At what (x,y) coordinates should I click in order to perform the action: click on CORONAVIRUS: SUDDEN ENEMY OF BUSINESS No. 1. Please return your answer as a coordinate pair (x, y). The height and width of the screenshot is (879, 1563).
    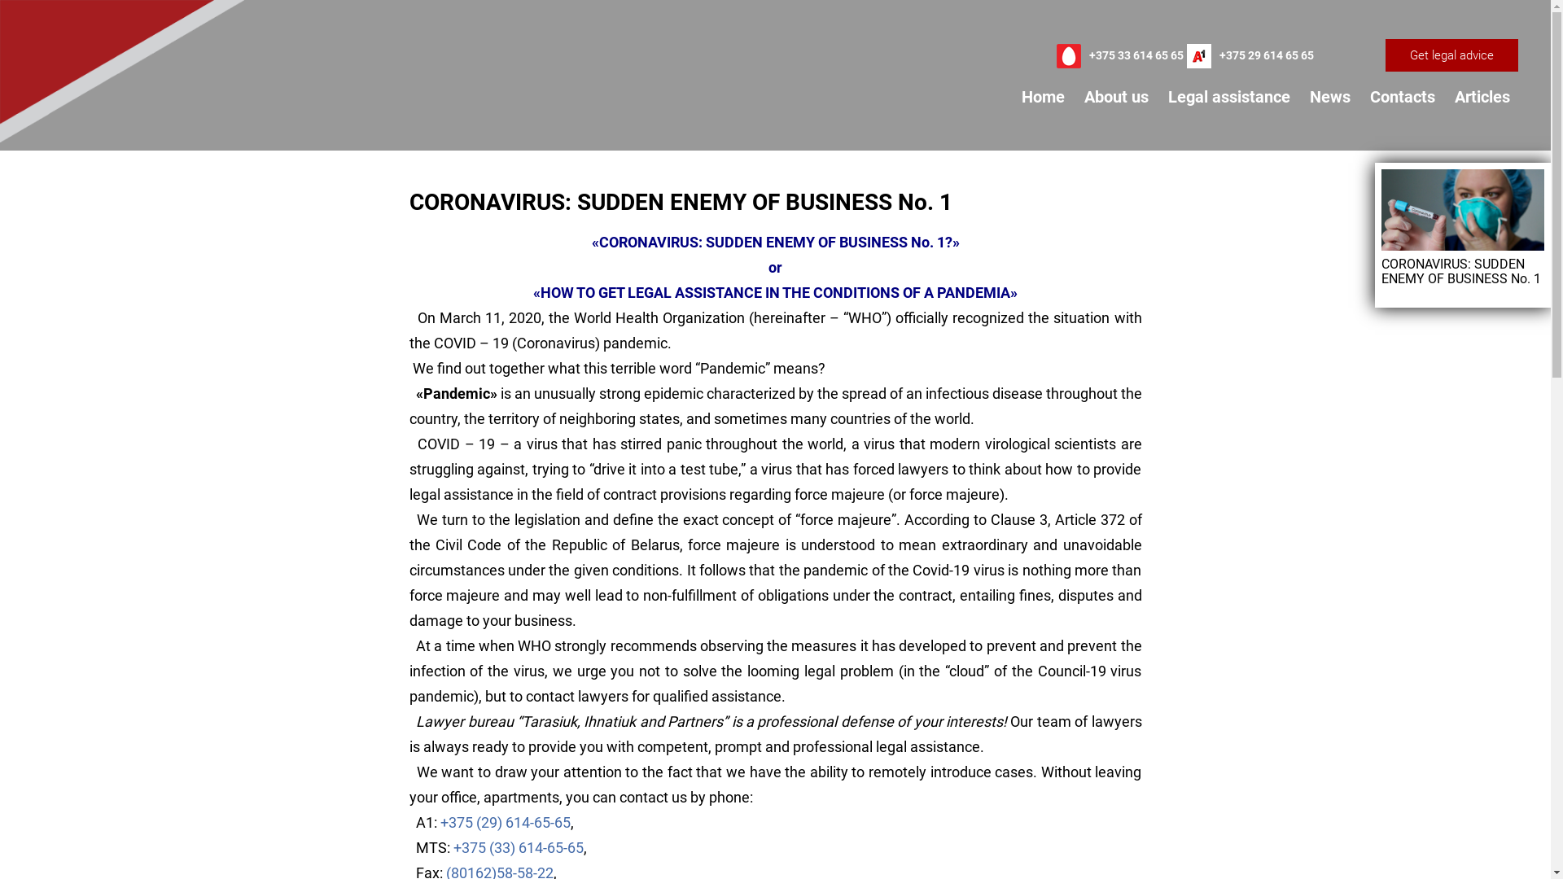
    Looking at the image, I should click on (1463, 228).